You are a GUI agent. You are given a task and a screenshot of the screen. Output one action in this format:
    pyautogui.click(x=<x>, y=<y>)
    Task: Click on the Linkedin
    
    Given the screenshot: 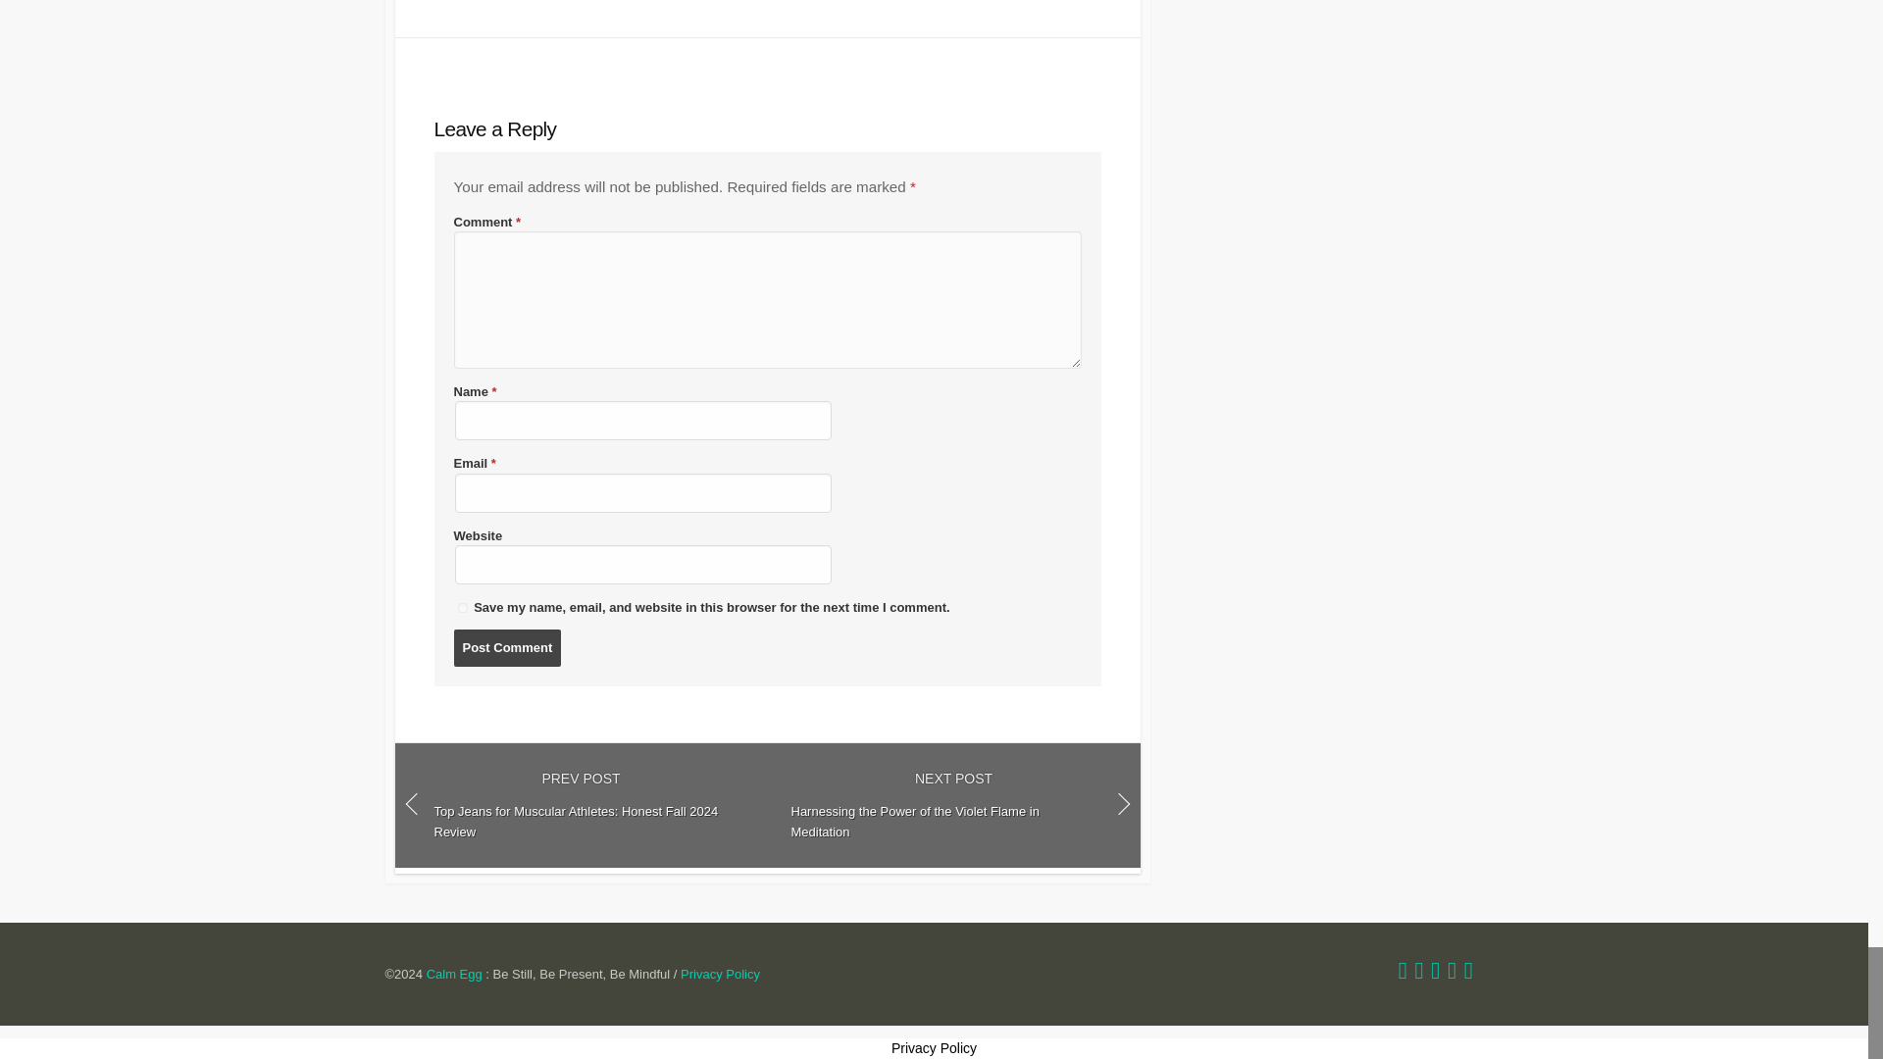 What is the action you would take?
    pyautogui.click(x=1436, y=973)
    